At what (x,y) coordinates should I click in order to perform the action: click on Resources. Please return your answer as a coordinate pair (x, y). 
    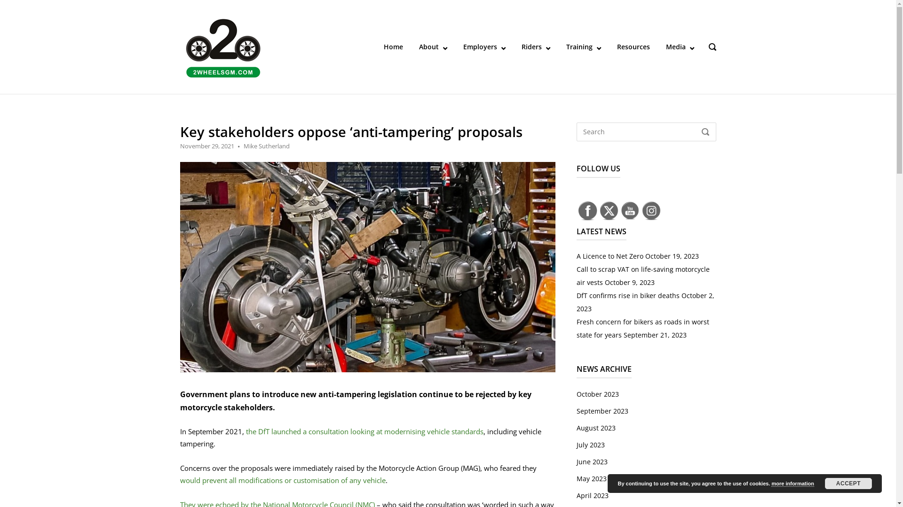
    Looking at the image, I should click on (634, 47).